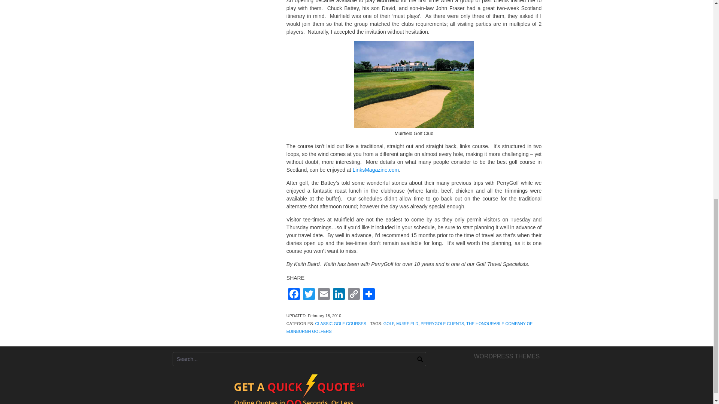 The image size is (719, 404). Describe the element at coordinates (376, 170) in the screenshot. I see `LinksMagazine.com` at that location.